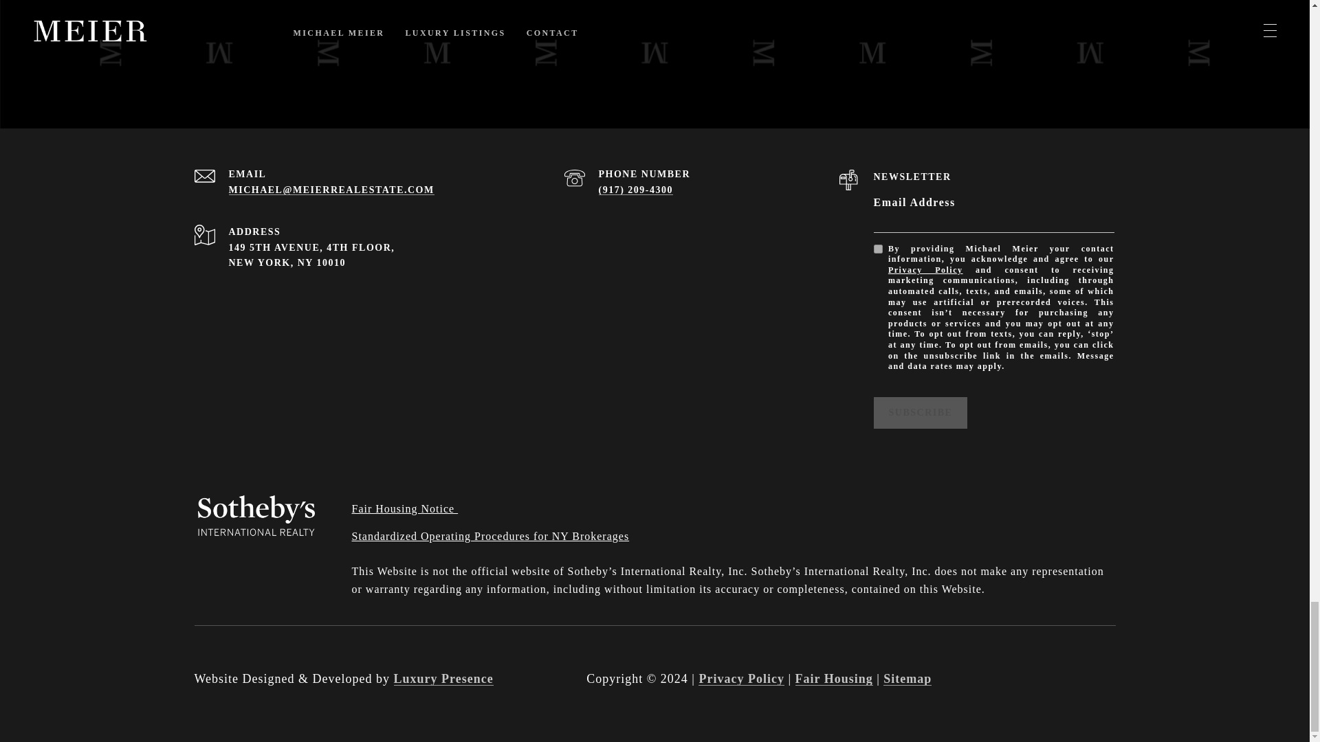  Describe the element at coordinates (877, 249) in the screenshot. I see `on` at that location.